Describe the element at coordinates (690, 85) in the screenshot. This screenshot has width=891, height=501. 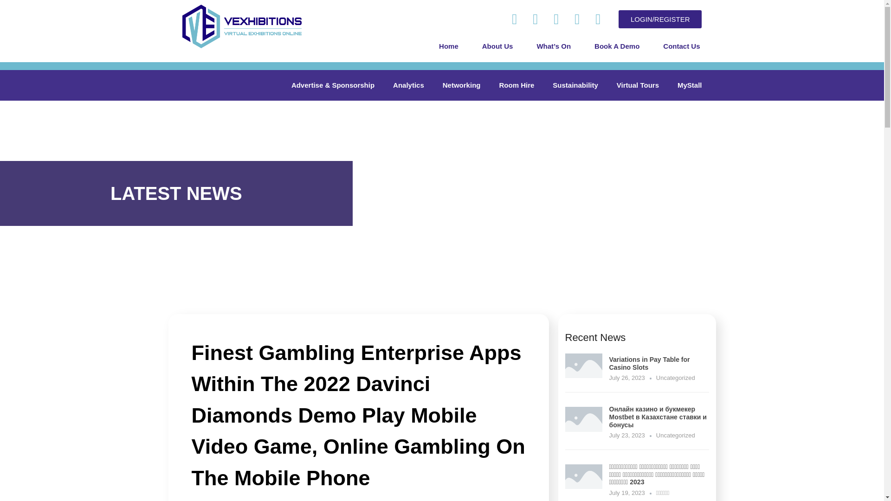
I see `MyStall` at that location.